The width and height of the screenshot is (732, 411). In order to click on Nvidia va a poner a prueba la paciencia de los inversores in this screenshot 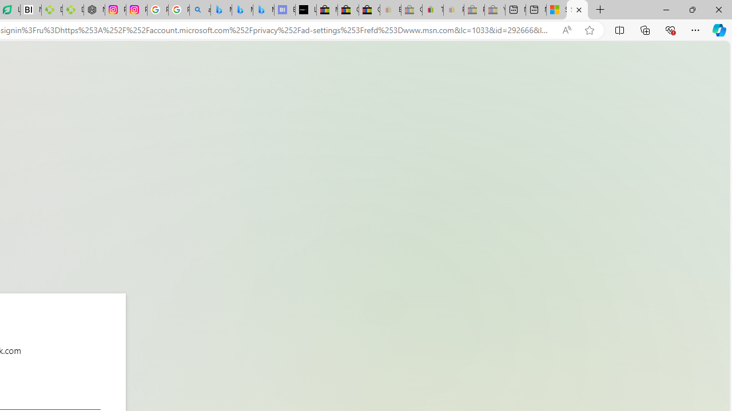, I will do `click(30, 10)`.